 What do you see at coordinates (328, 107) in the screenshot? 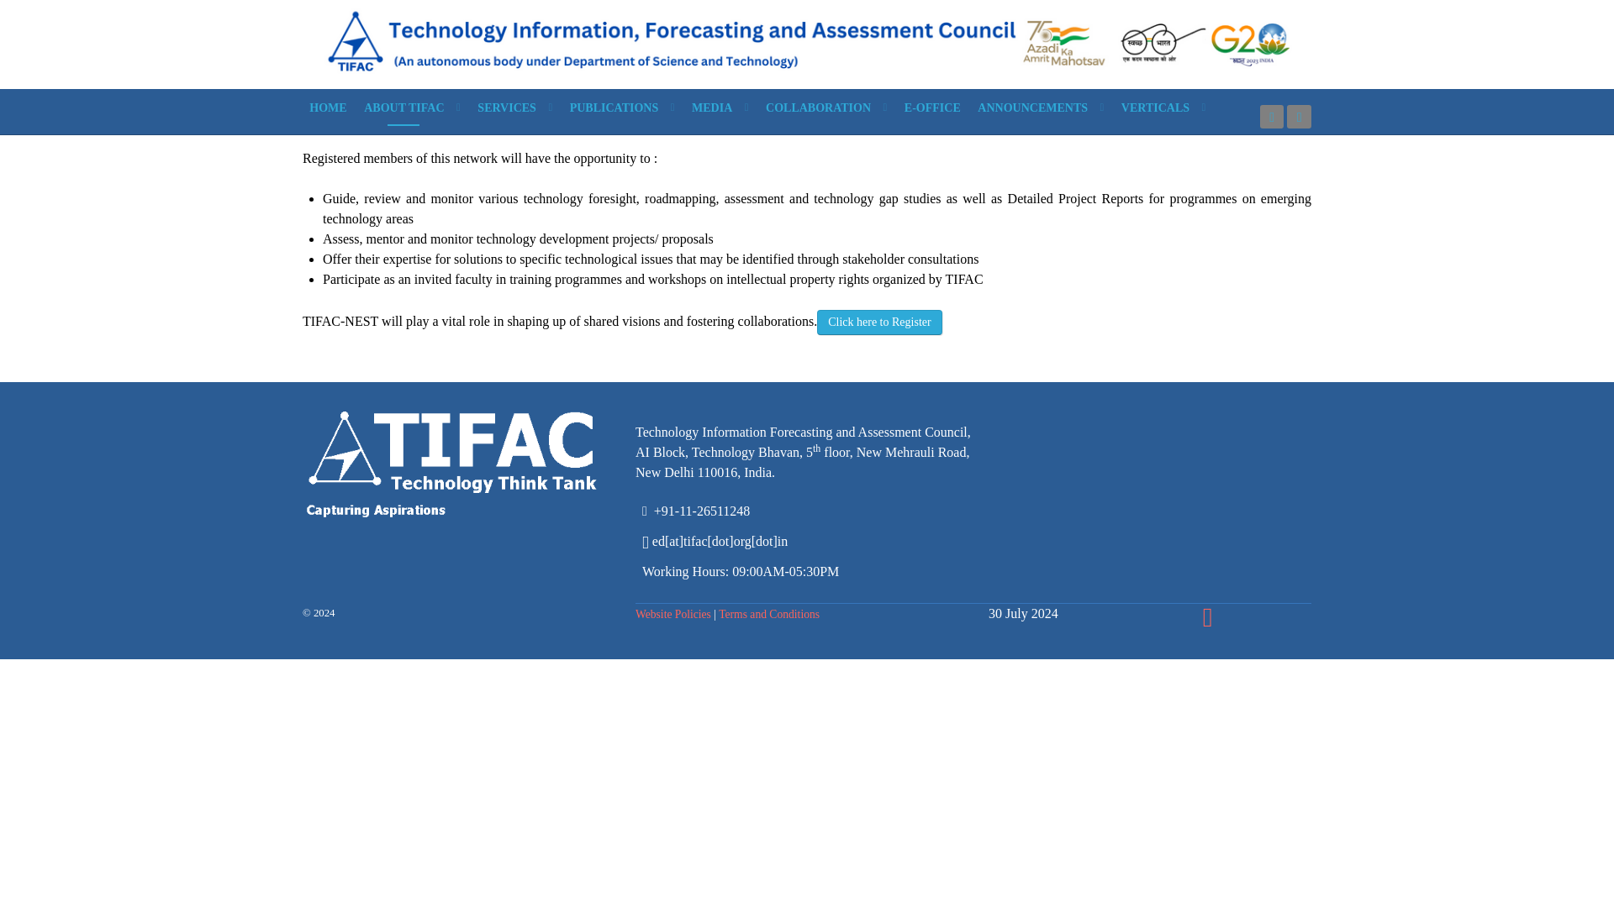
I see `HOME` at bounding box center [328, 107].